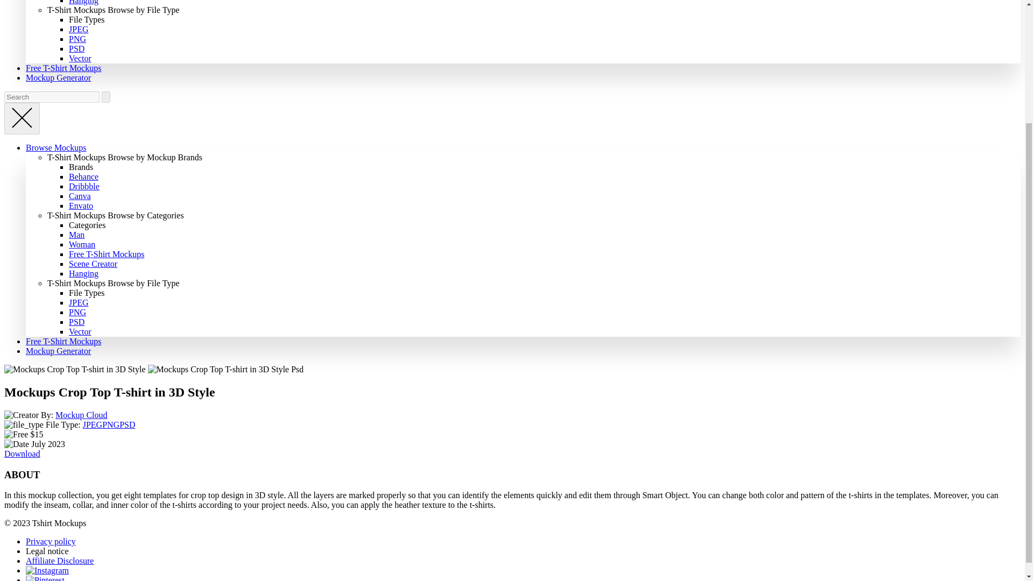 The width and height of the screenshot is (1033, 581). What do you see at coordinates (76, 235) in the screenshot?
I see `Man` at bounding box center [76, 235].